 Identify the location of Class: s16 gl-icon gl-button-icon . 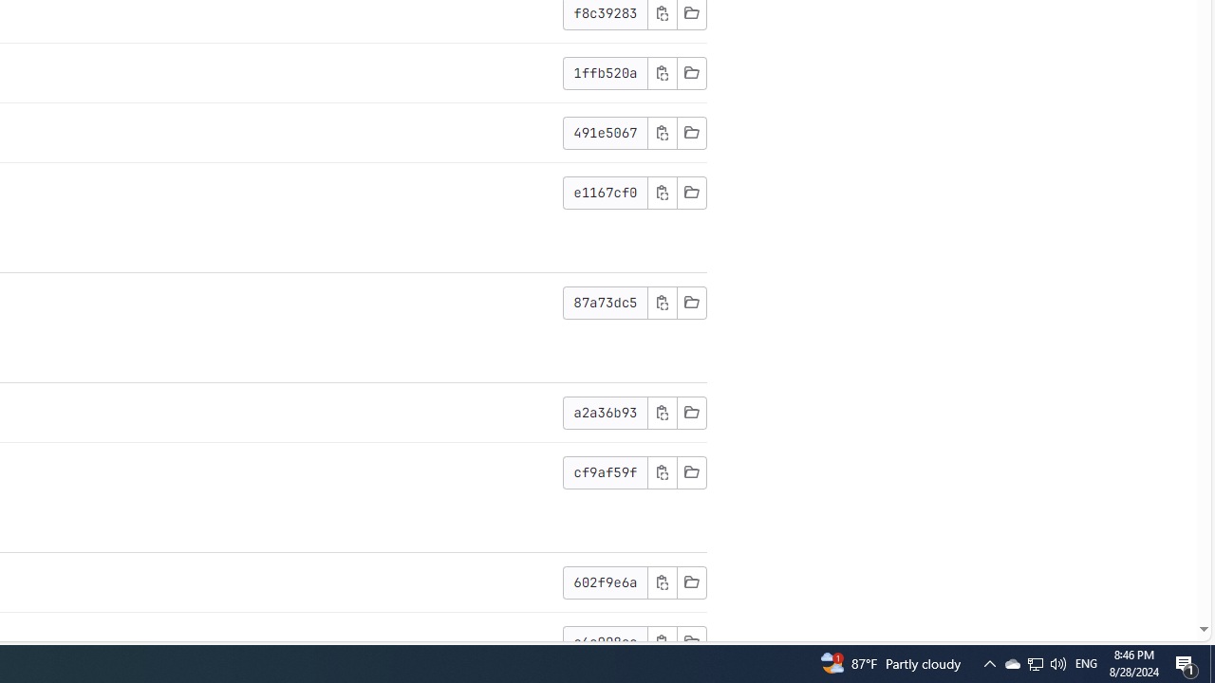
(662, 641).